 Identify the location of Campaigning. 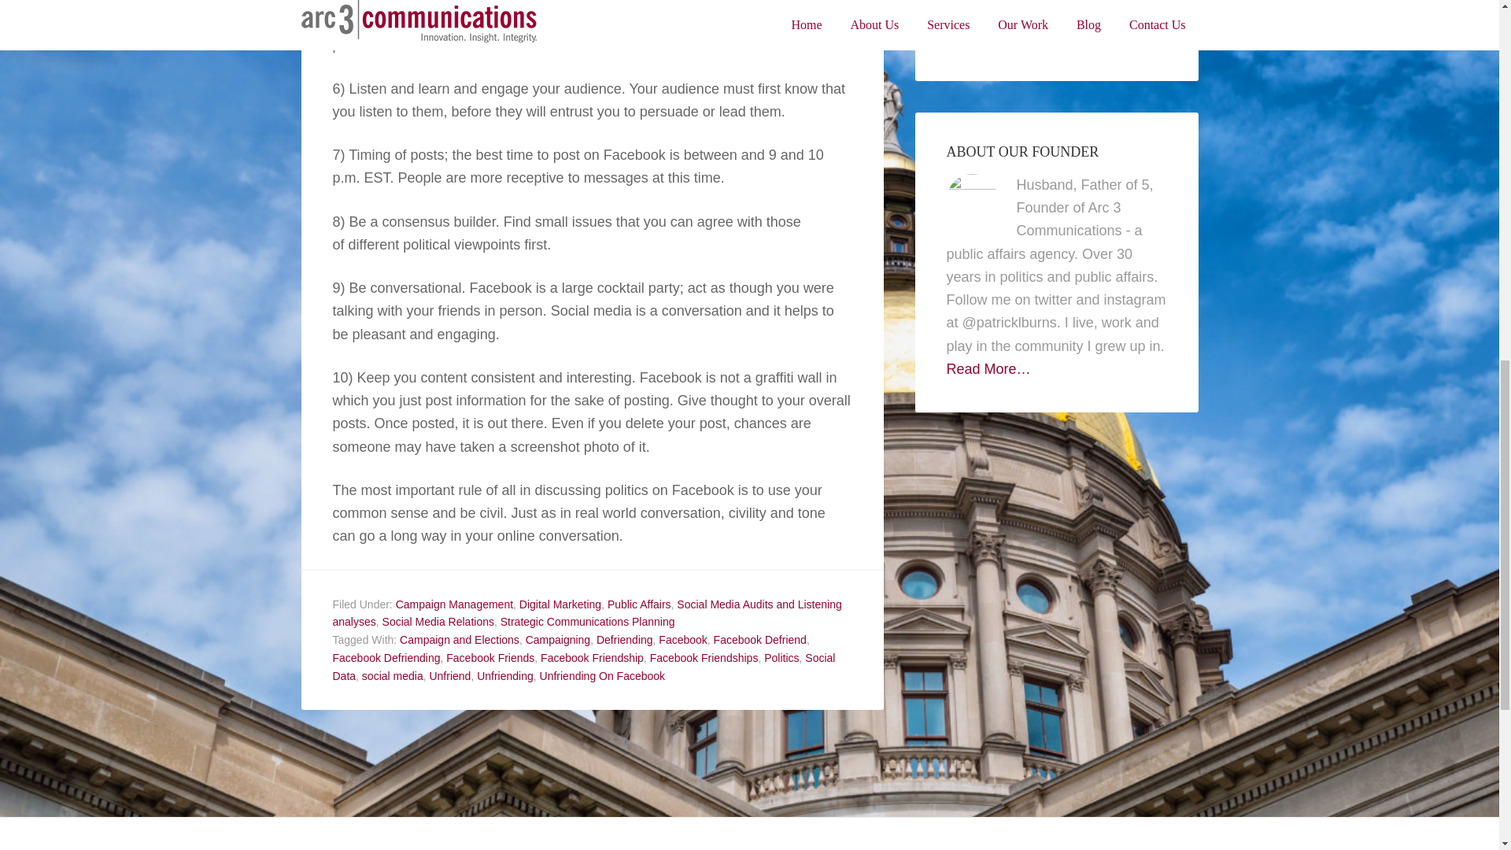
(558, 639).